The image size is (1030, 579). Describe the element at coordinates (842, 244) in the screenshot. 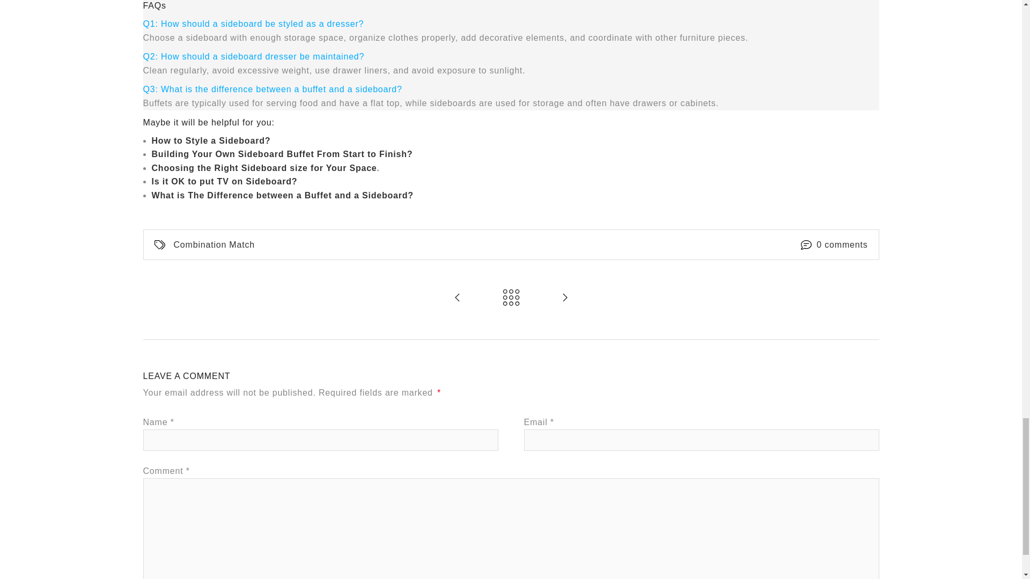

I see `0 comments` at that location.